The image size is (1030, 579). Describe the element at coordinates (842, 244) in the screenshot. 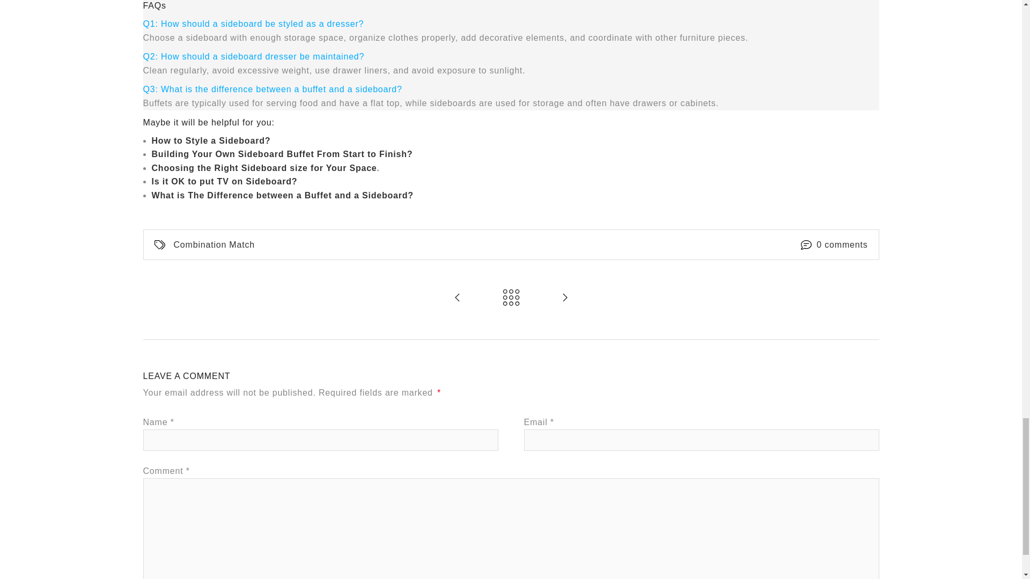

I see `0 comments` at that location.